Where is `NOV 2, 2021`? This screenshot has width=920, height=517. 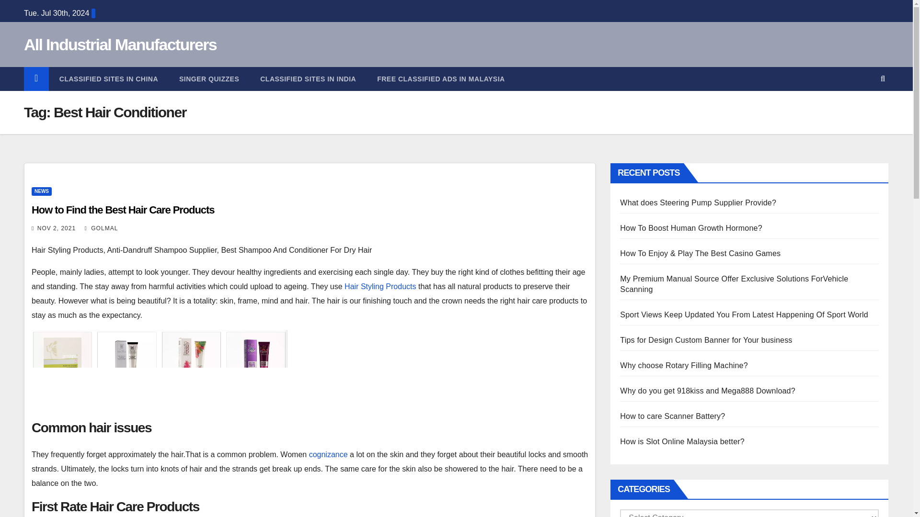
NOV 2, 2021 is located at coordinates (57, 228).